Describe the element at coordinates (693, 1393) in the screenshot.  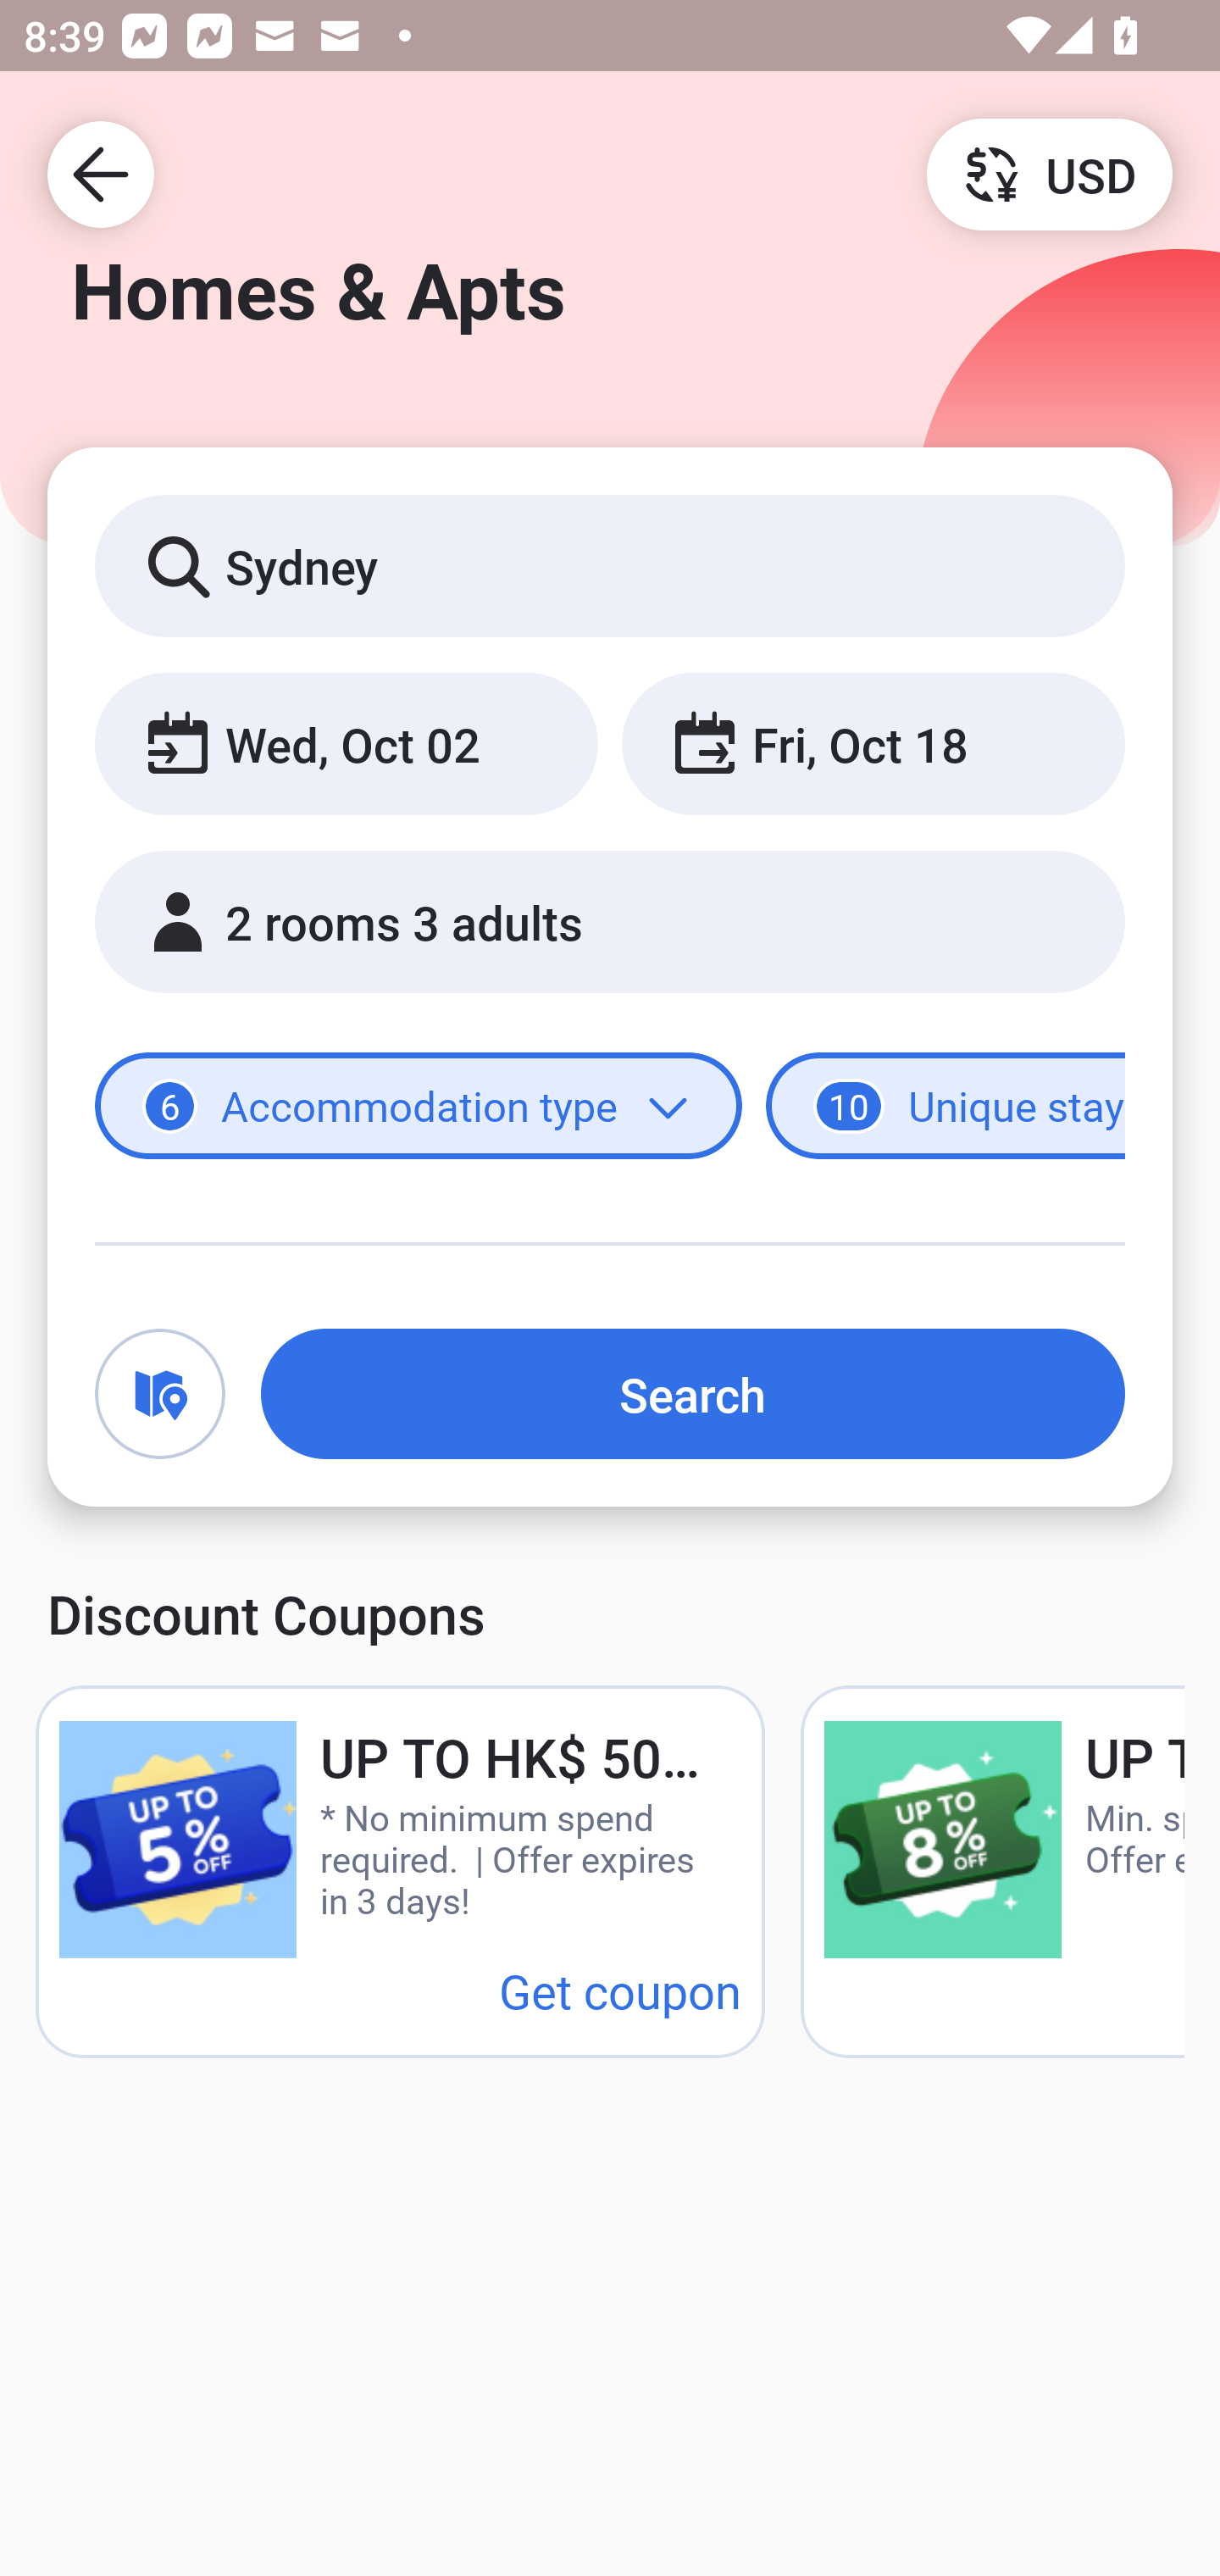
I see `Search` at that location.